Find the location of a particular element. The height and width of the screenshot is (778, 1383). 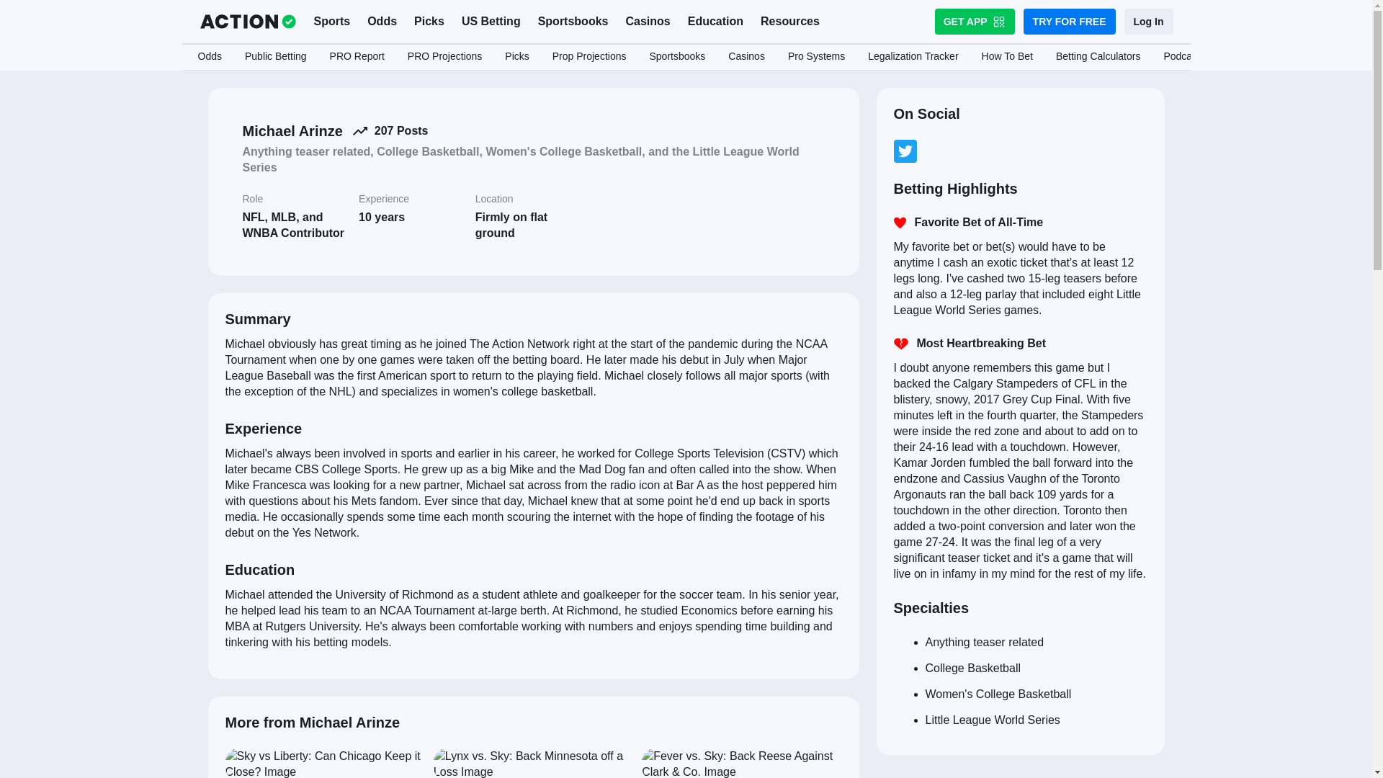

US Betting is located at coordinates (491, 22).